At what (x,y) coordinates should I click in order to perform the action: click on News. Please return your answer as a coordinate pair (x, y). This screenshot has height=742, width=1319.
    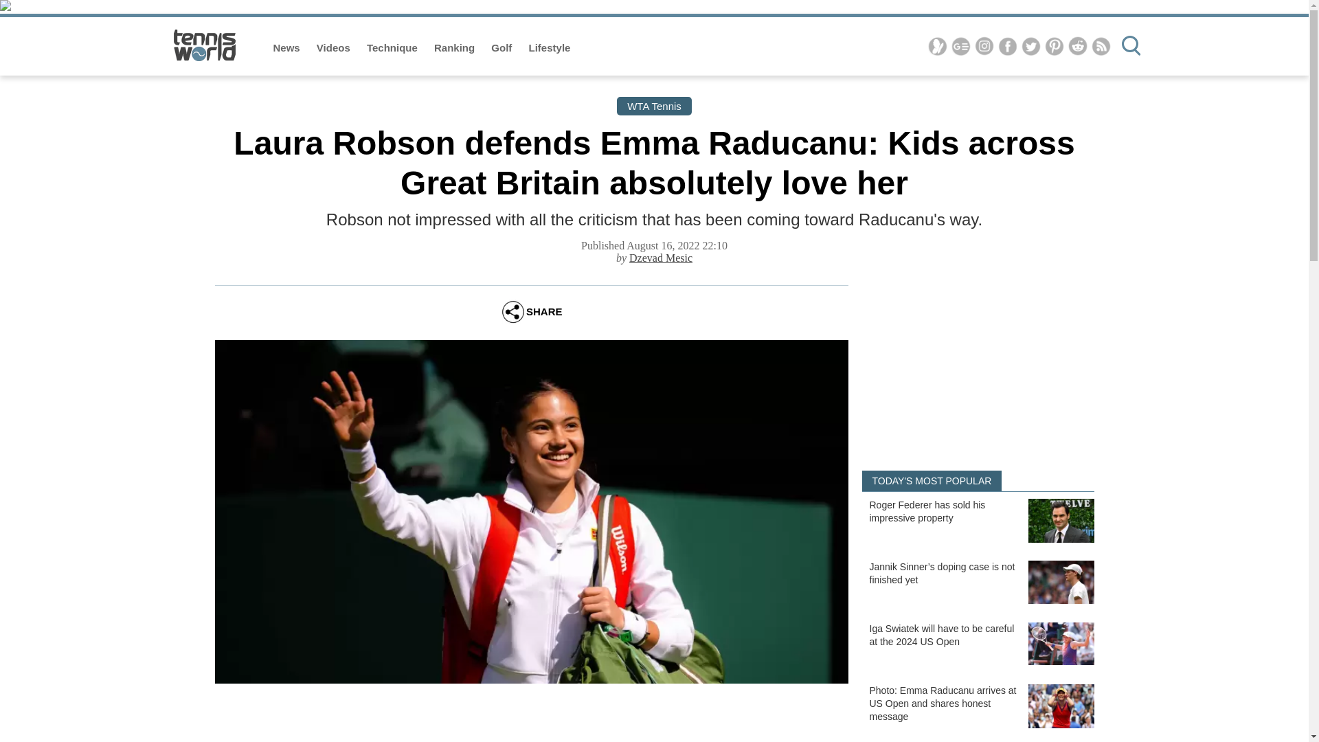
    Looking at the image, I should click on (288, 47).